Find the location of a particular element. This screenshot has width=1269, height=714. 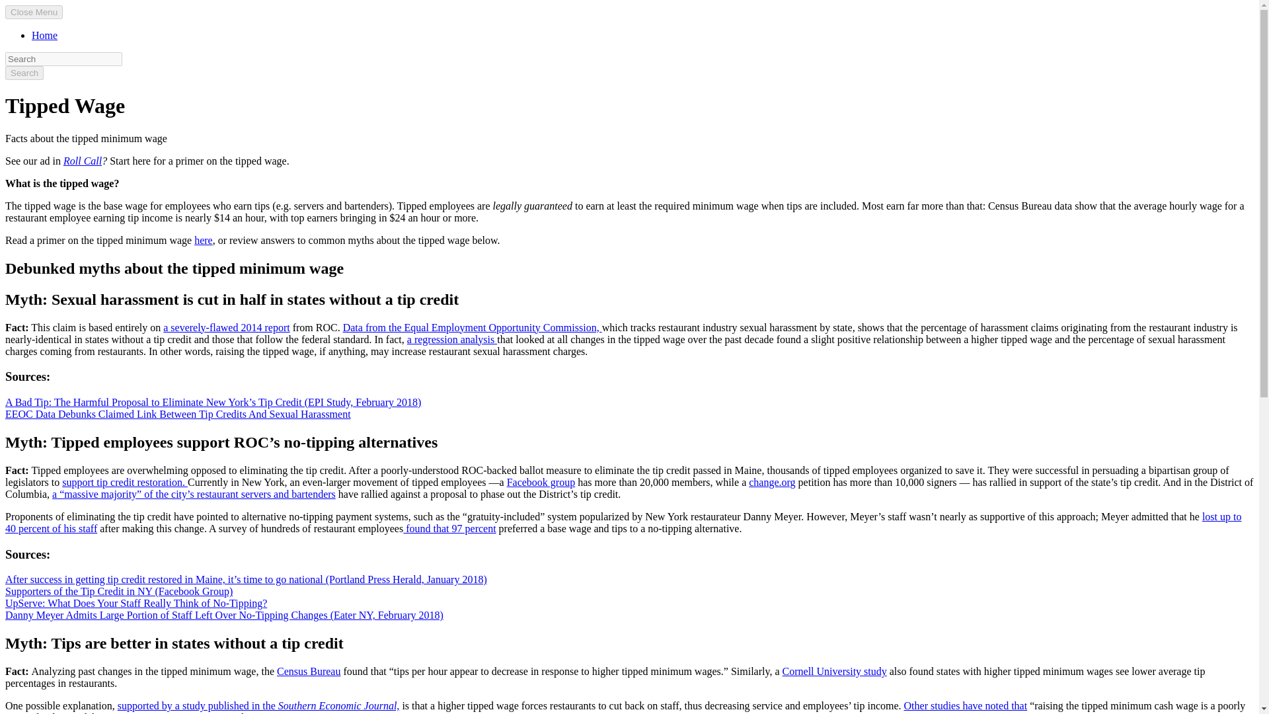

Census Bureau is located at coordinates (308, 670).